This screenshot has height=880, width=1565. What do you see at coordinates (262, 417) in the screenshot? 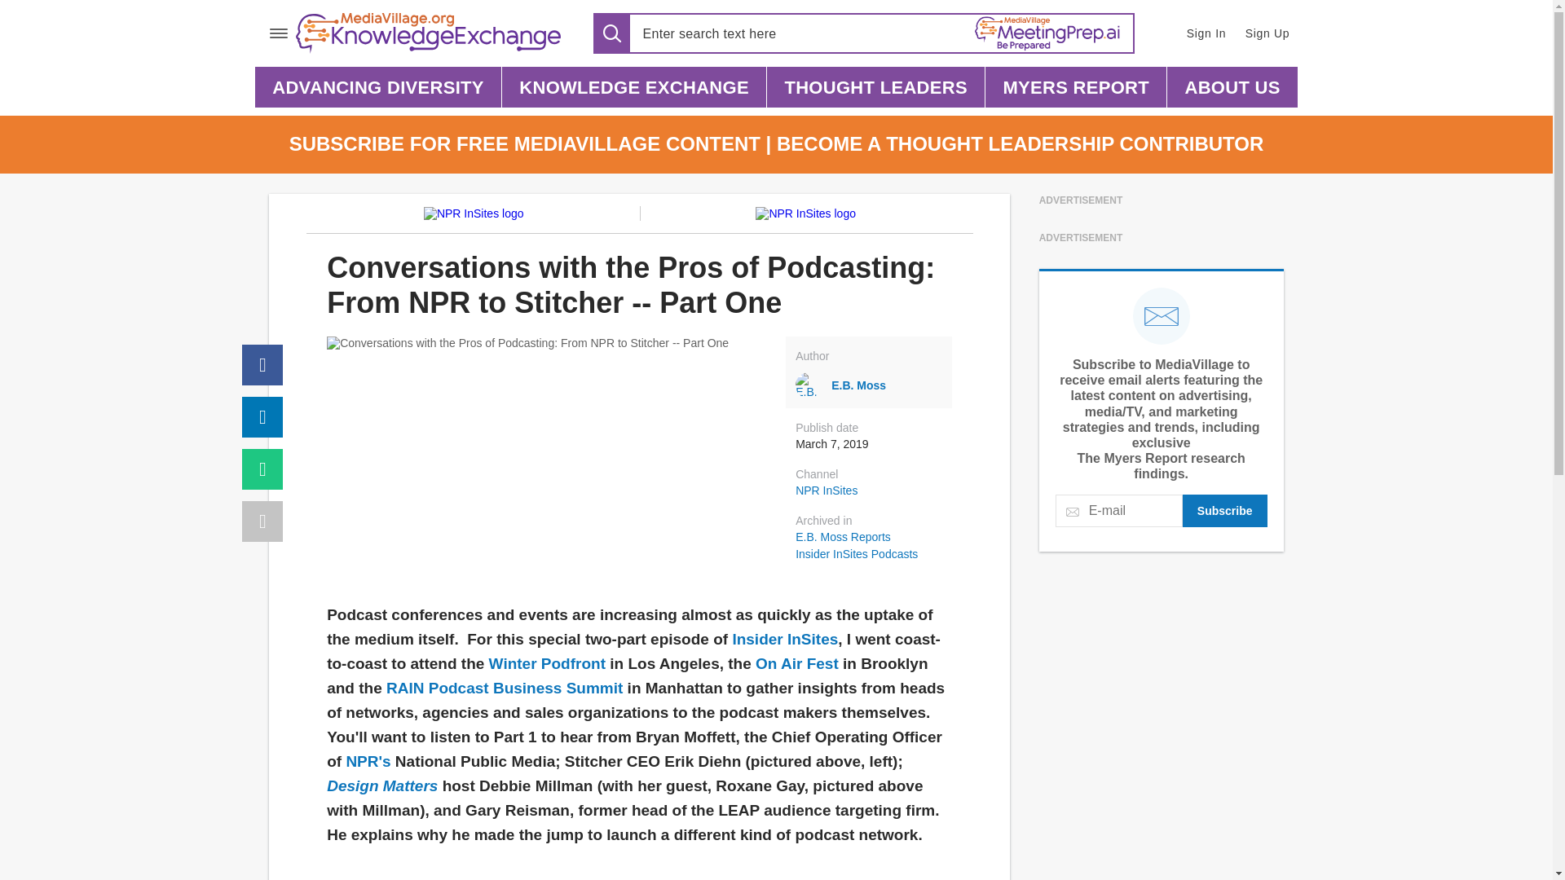
I see `LinkedIn` at bounding box center [262, 417].